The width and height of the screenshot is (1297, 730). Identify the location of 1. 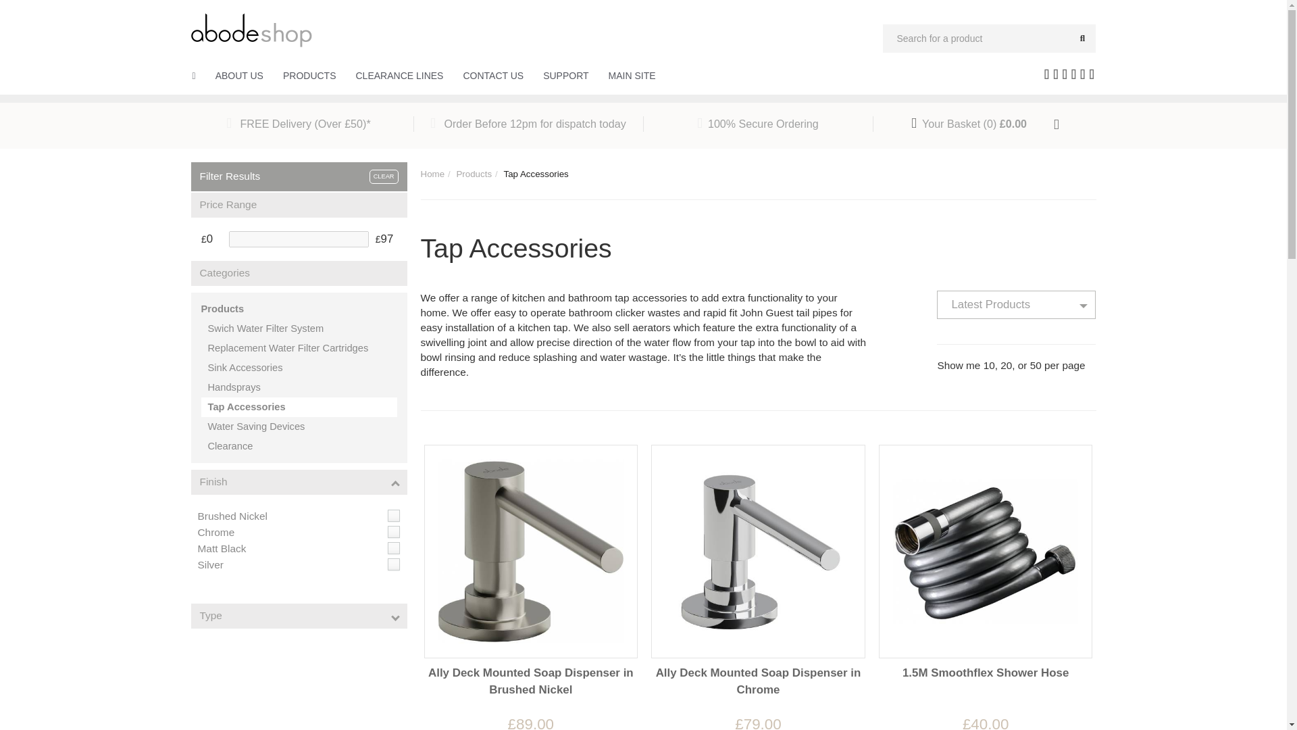
(393, 564).